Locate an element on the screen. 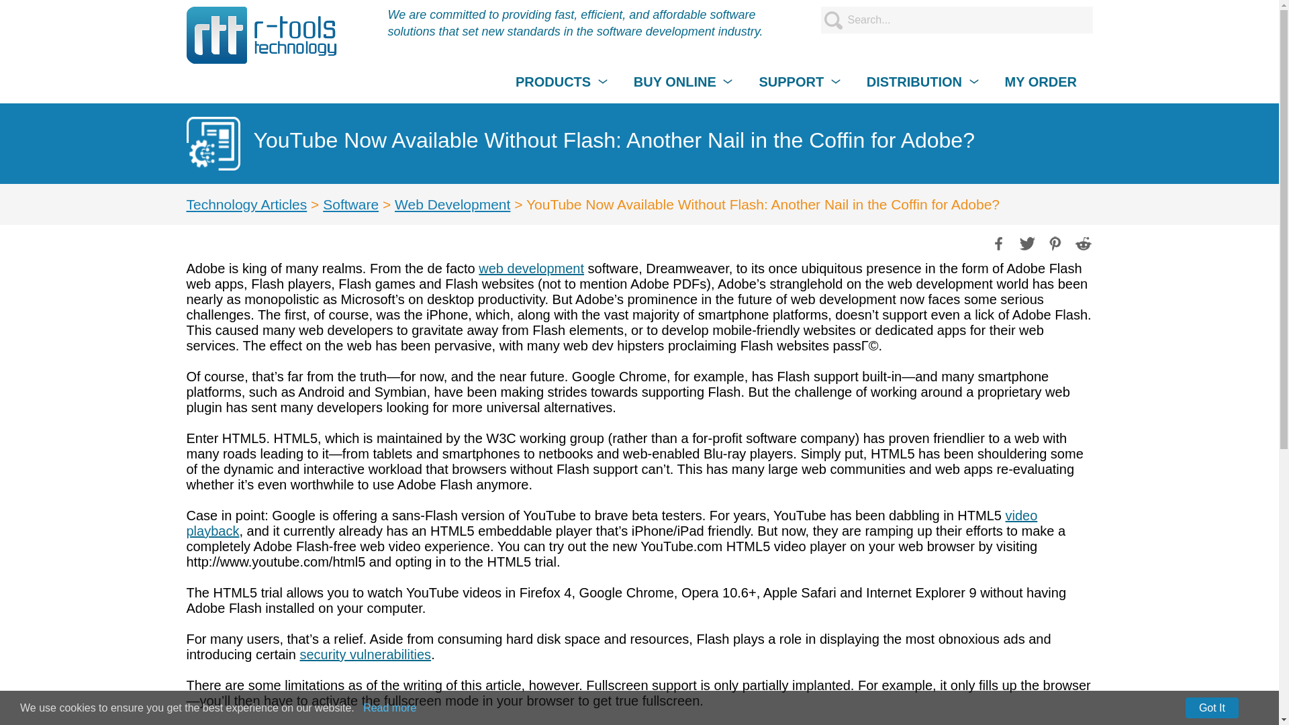 Image resolution: width=1289 pixels, height=725 pixels. security vulnerabilities is located at coordinates (365, 655).